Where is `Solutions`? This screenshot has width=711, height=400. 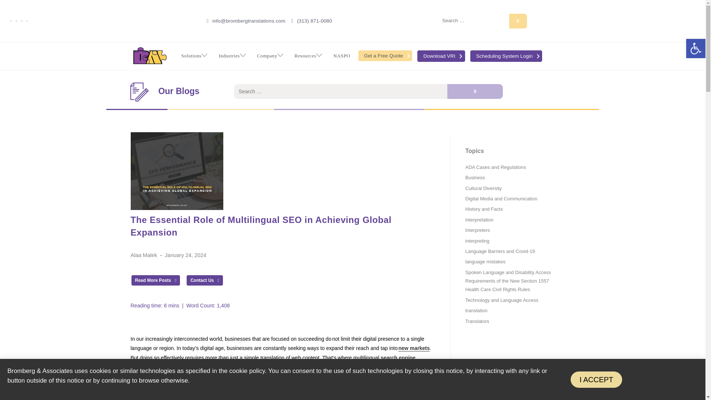 Solutions is located at coordinates (194, 56).